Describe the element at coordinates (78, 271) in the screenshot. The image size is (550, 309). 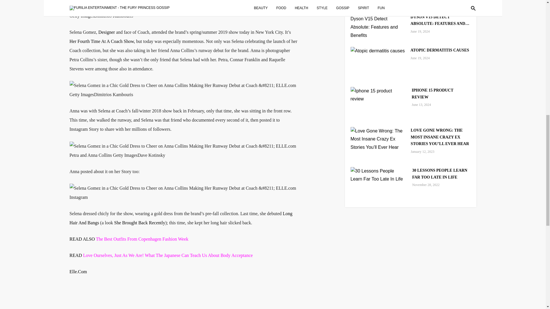
I see `Elle.Com` at that location.